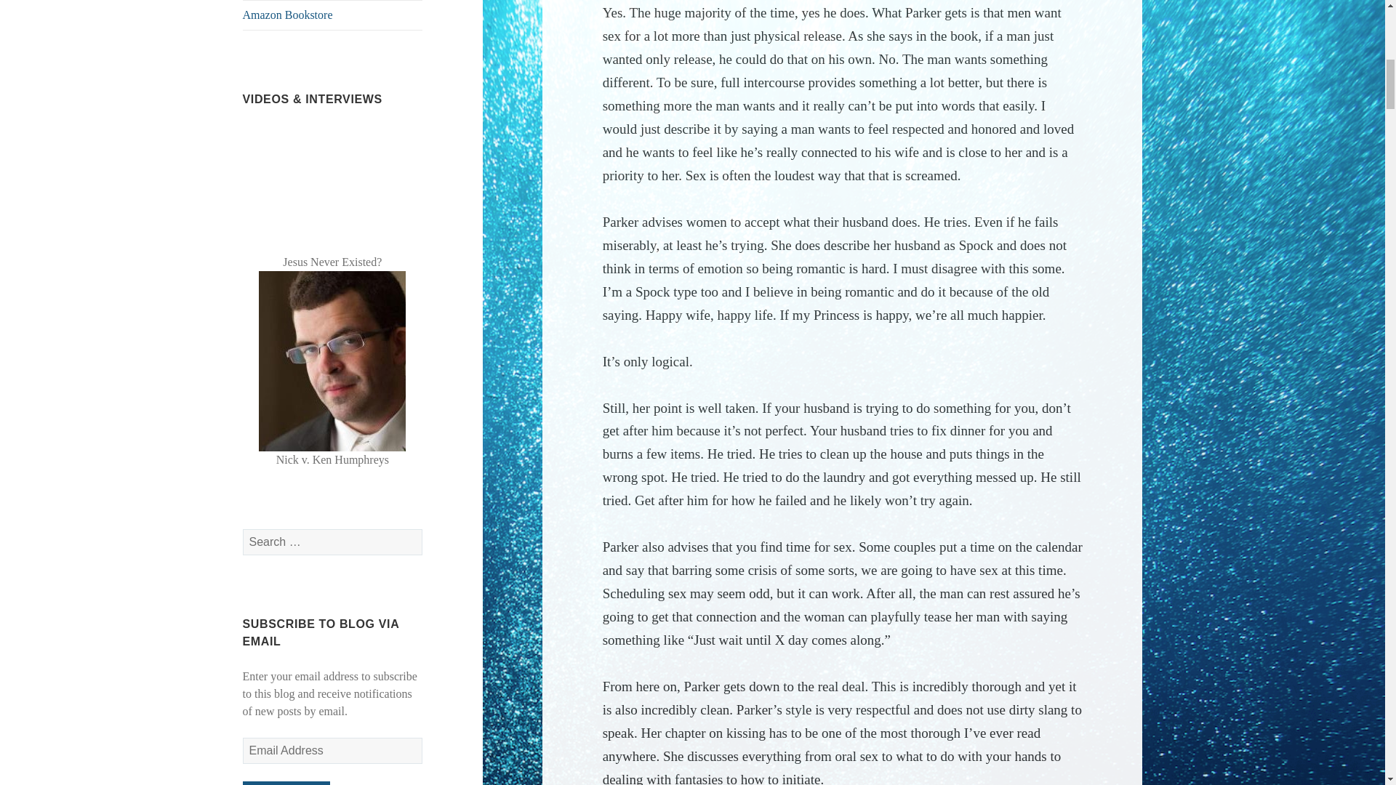 This screenshot has height=785, width=1396. Describe the element at coordinates (333, 15) in the screenshot. I see `Amazon Bookstore` at that location.